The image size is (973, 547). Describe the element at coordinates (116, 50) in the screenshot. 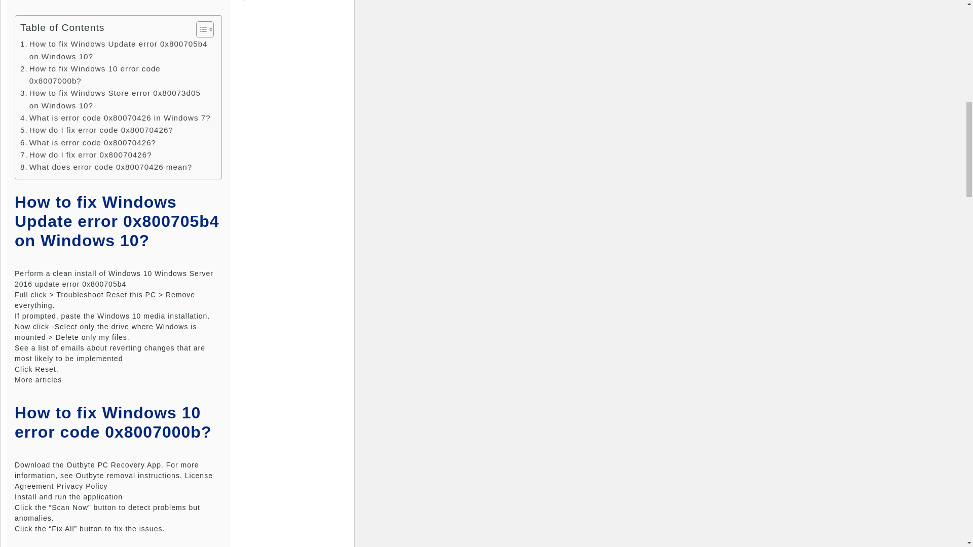

I see `How to fix Windows Update error 0x800705b4 on Windows 10?` at that location.